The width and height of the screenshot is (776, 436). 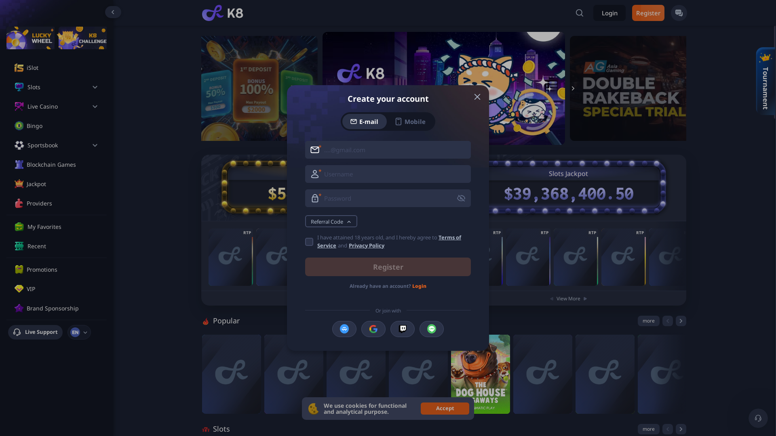 I want to click on Mobile, so click(x=410, y=122).